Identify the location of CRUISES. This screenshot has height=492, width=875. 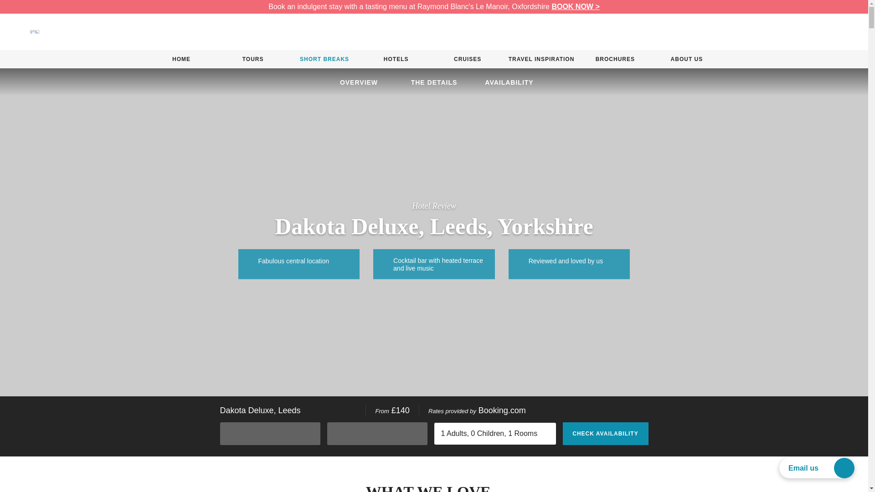
(468, 59).